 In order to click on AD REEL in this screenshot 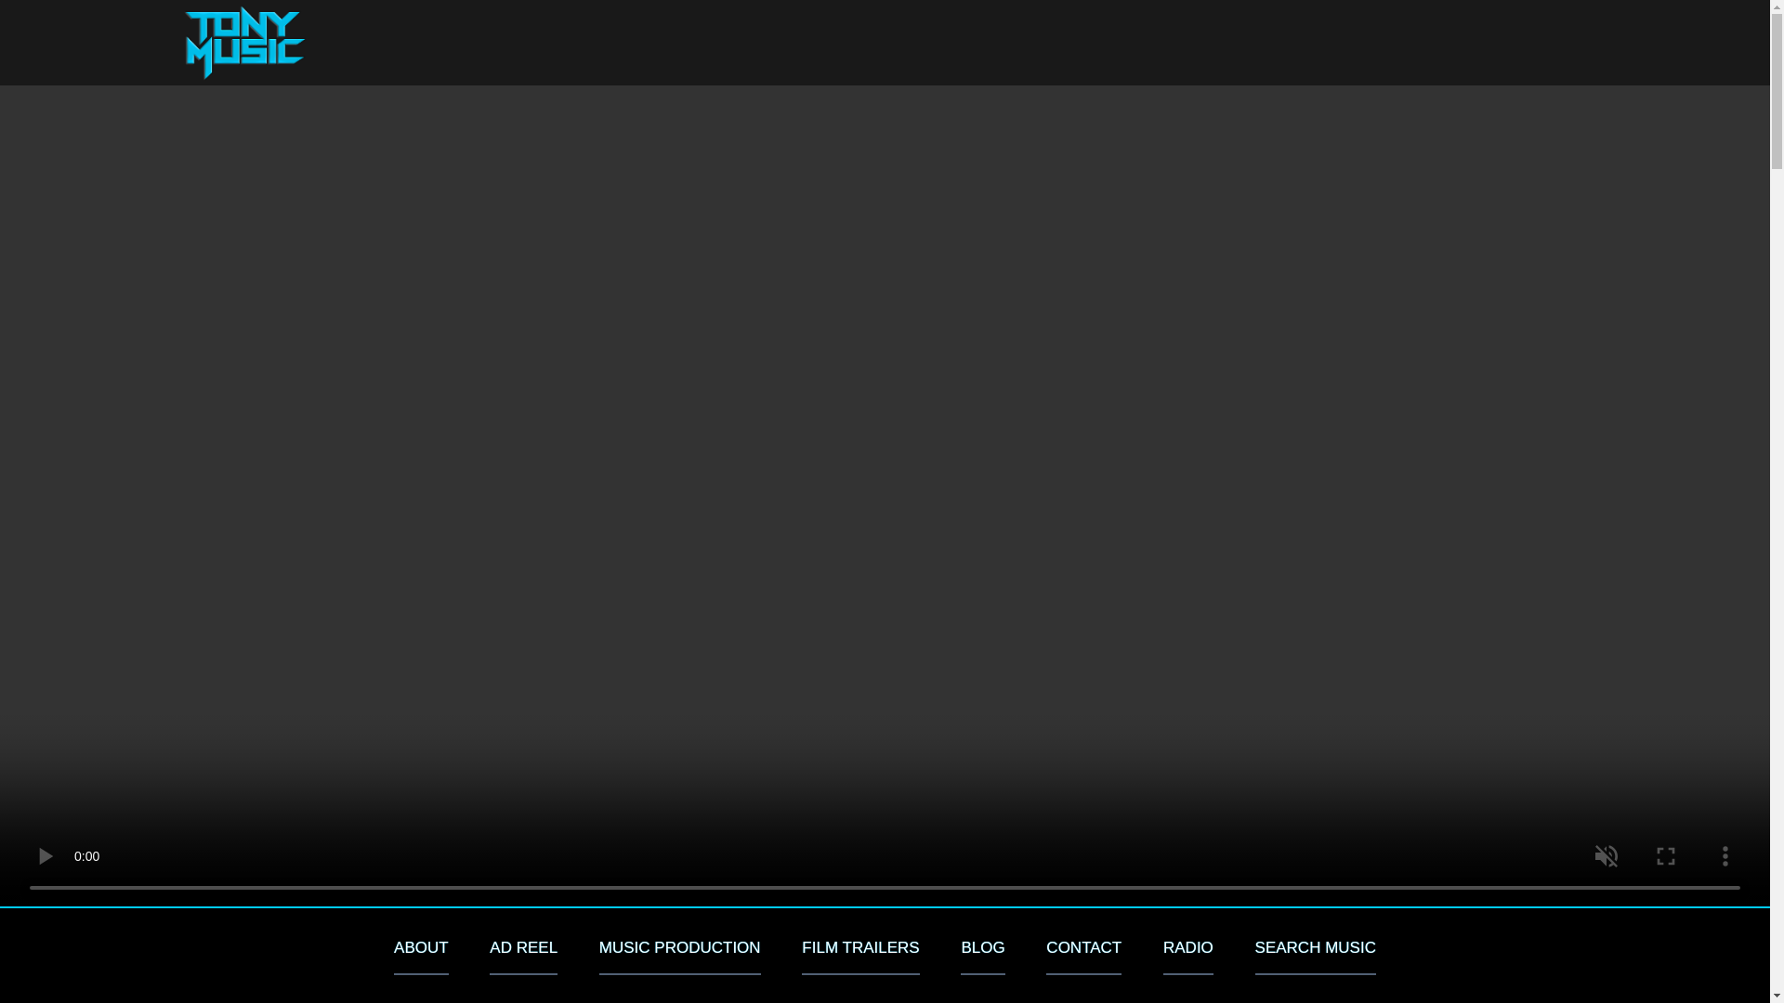, I will do `click(522, 955)`.